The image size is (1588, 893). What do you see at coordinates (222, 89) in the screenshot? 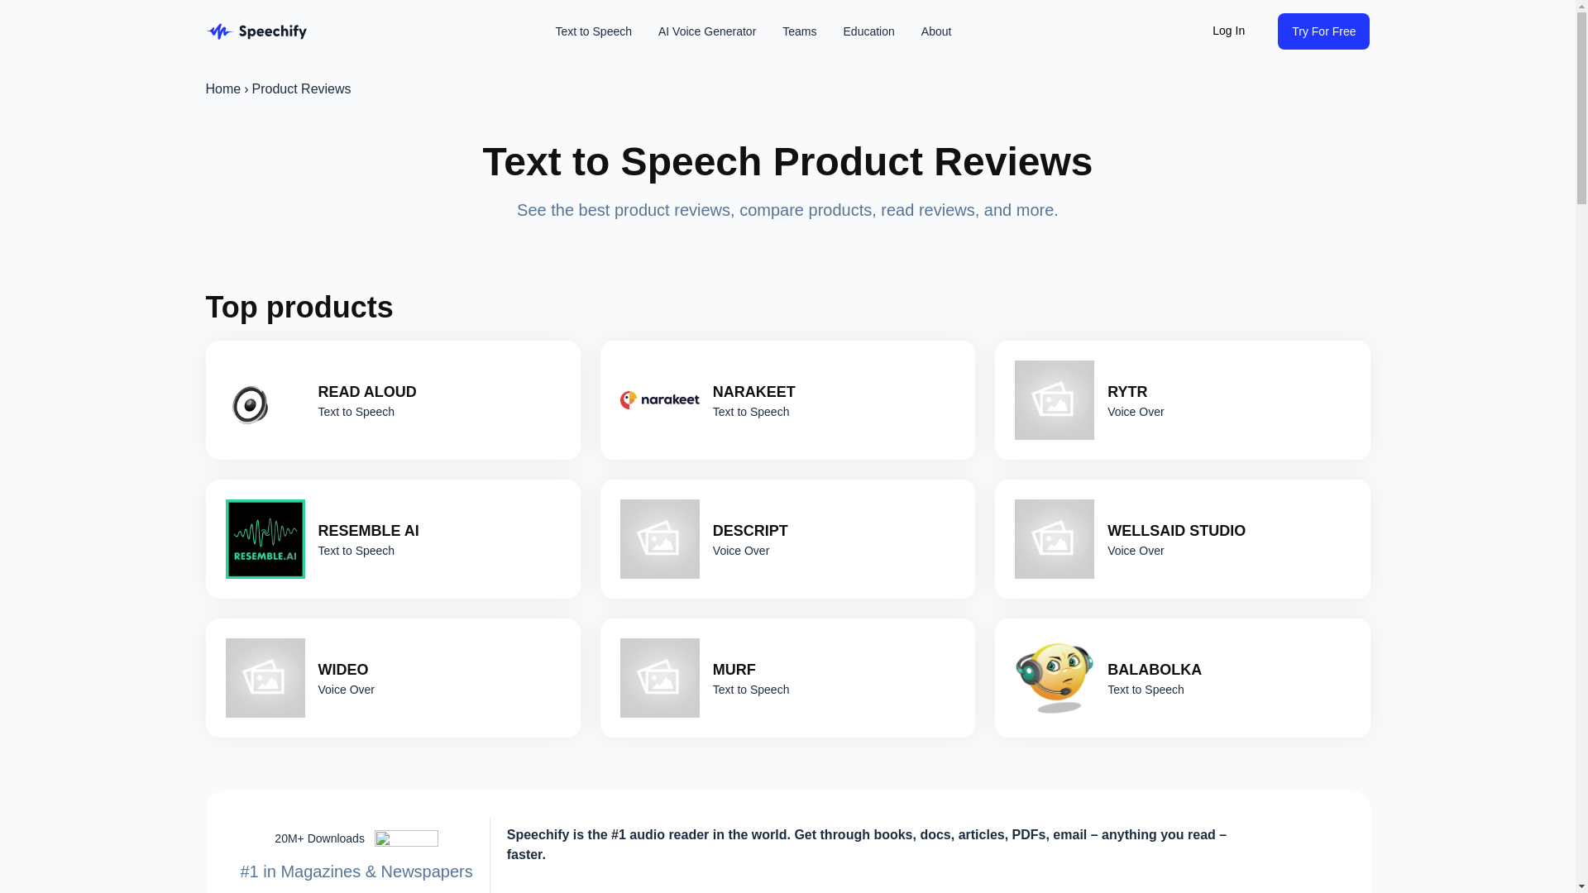
I see `Home` at bounding box center [222, 89].